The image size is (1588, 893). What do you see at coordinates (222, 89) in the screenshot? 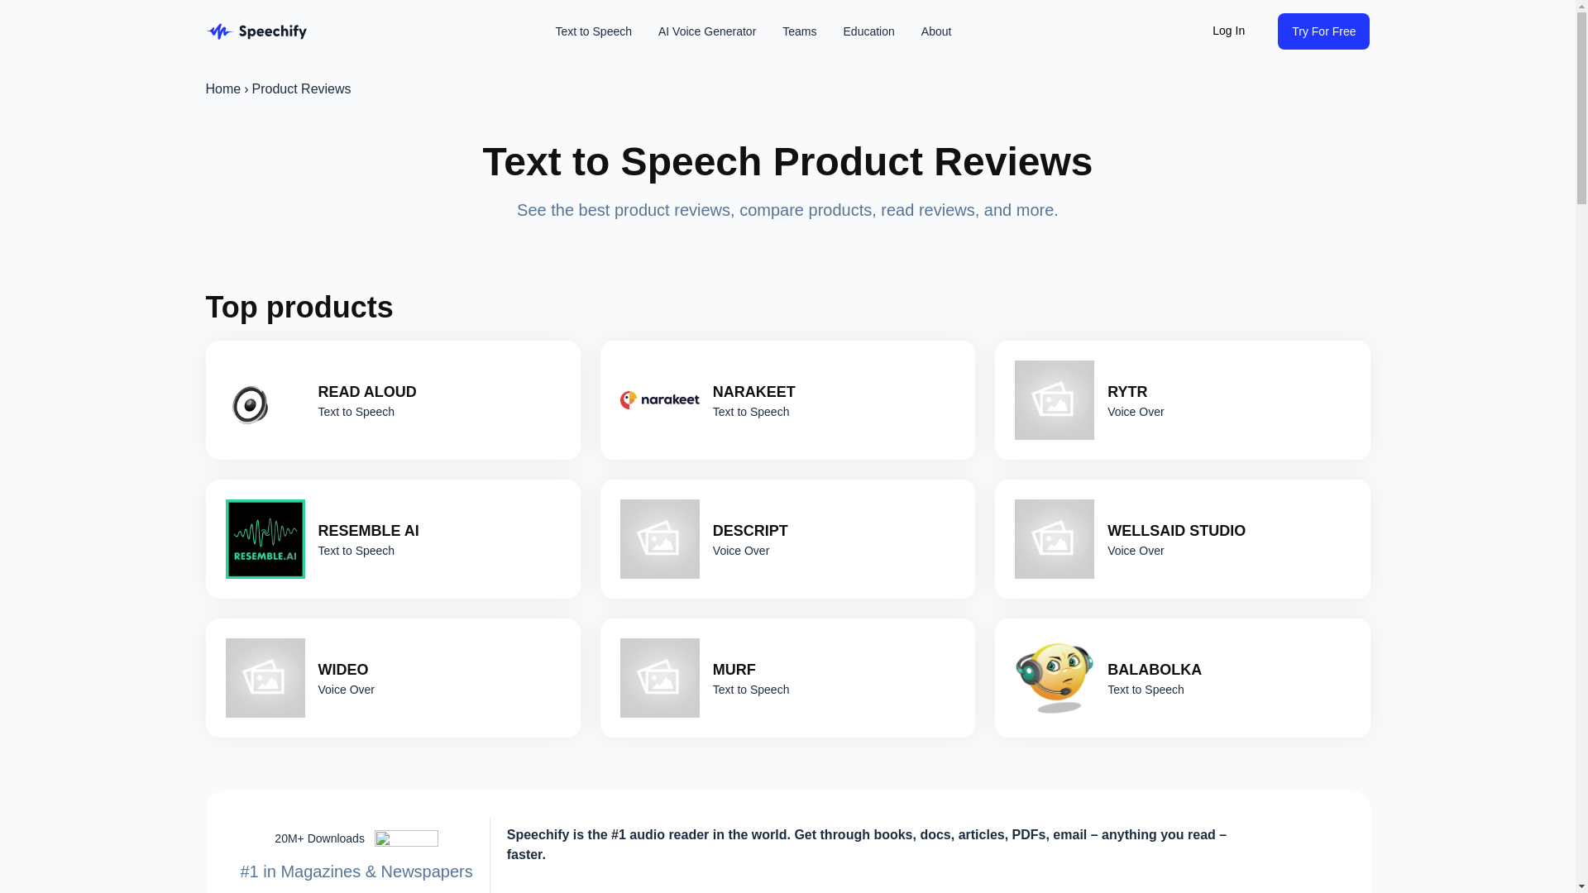
I see `Home` at bounding box center [222, 89].